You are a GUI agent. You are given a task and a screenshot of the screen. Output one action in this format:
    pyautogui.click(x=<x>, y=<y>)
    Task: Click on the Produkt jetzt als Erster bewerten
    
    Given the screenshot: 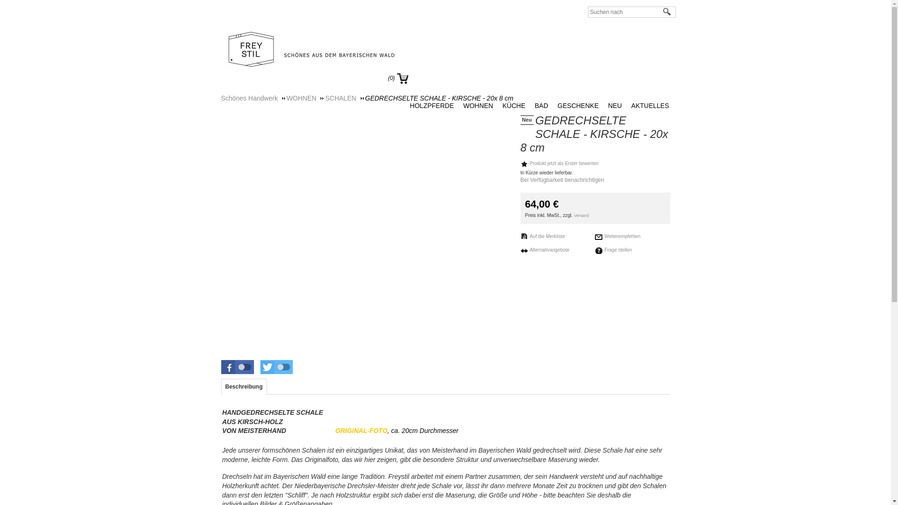 What is the action you would take?
    pyautogui.click(x=559, y=164)
    